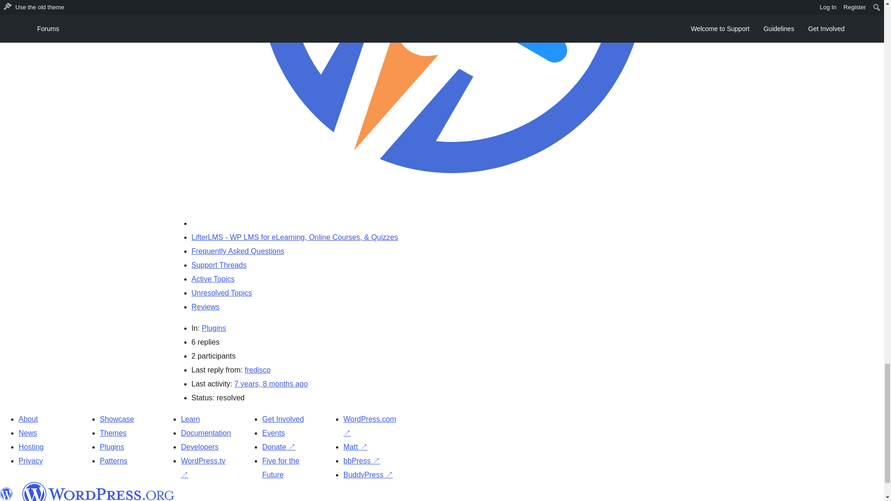  I want to click on WordPress.org, so click(6, 494).